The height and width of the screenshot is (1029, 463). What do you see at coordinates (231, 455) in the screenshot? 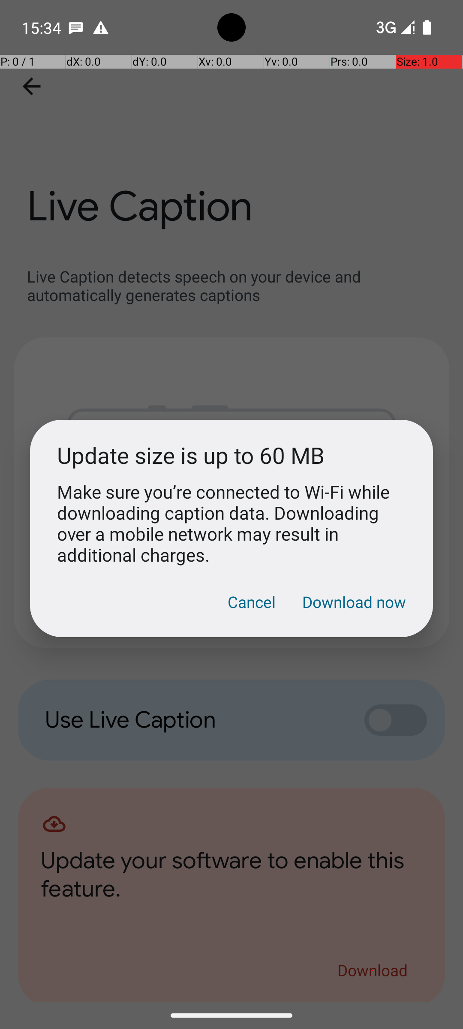
I see `Update size is up to 60 MB` at bounding box center [231, 455].